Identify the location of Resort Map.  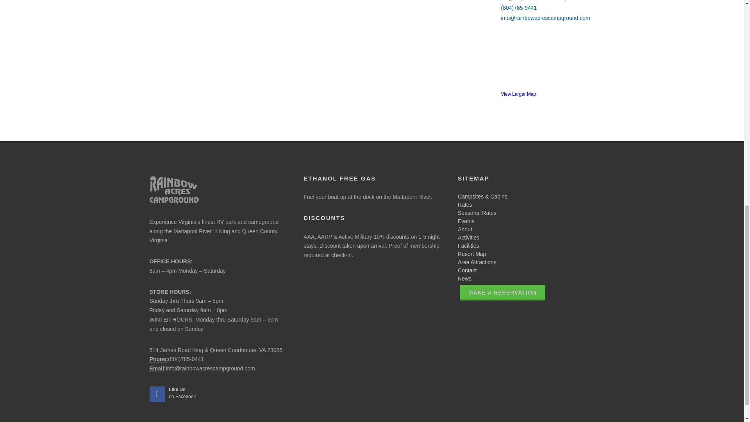
(158, 359).